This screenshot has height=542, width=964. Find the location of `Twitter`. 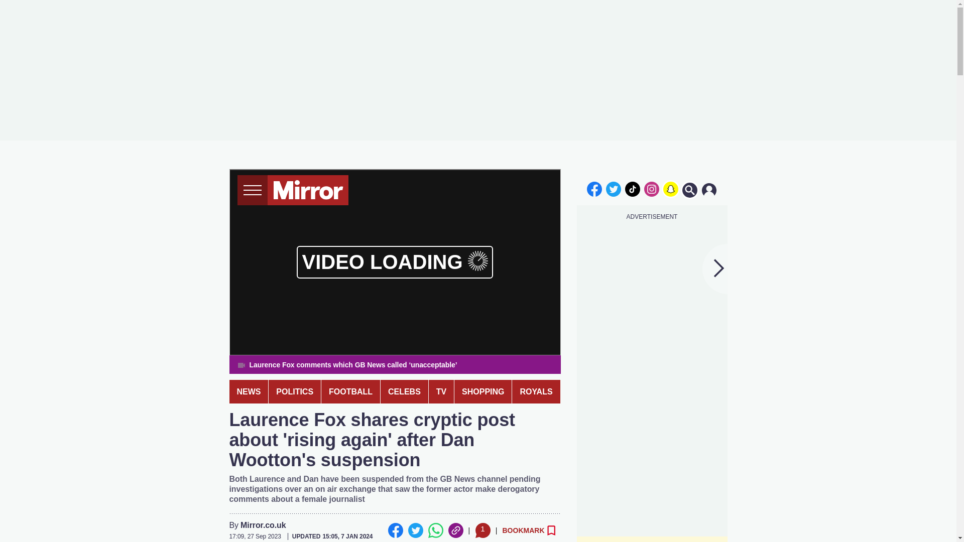

Twitter is located at coordinates (415, 530).